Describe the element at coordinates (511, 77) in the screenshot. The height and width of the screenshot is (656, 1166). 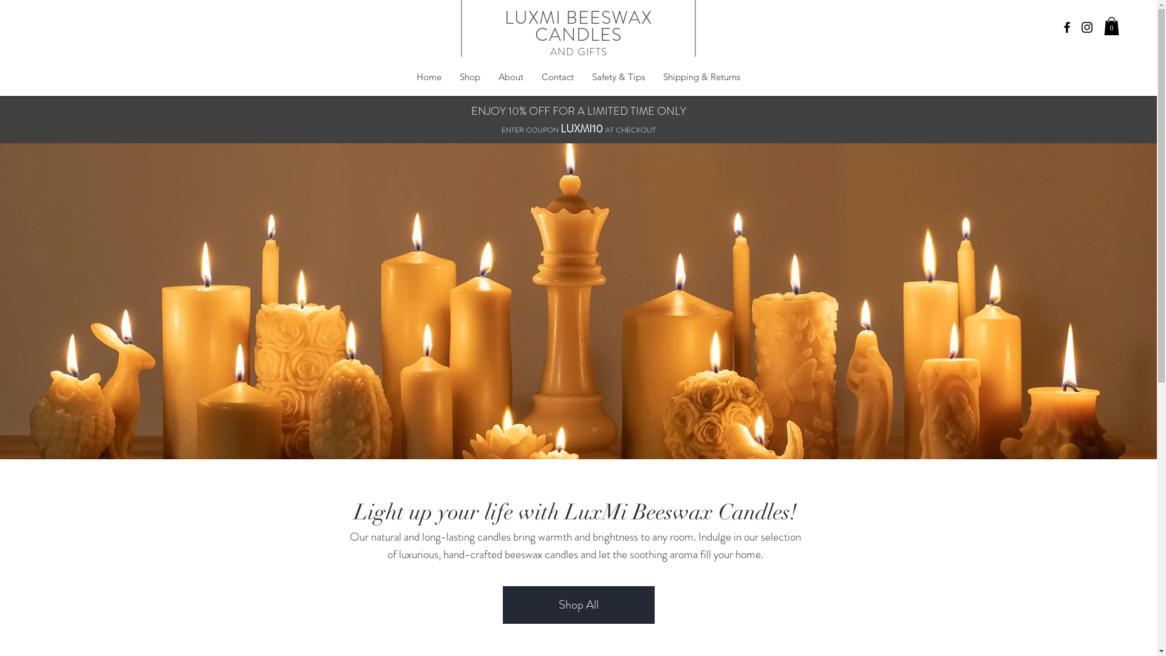
I see `About` at that location.